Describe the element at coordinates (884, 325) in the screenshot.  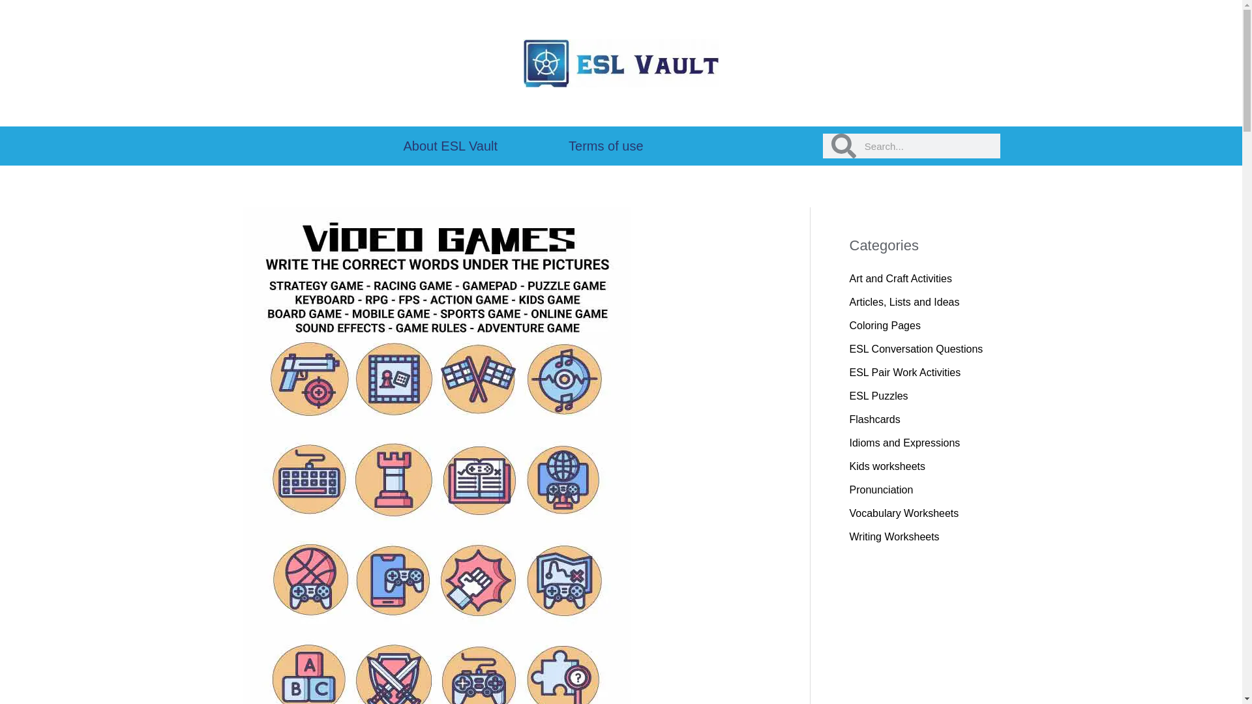
I see `Coloring Pages` at that location.